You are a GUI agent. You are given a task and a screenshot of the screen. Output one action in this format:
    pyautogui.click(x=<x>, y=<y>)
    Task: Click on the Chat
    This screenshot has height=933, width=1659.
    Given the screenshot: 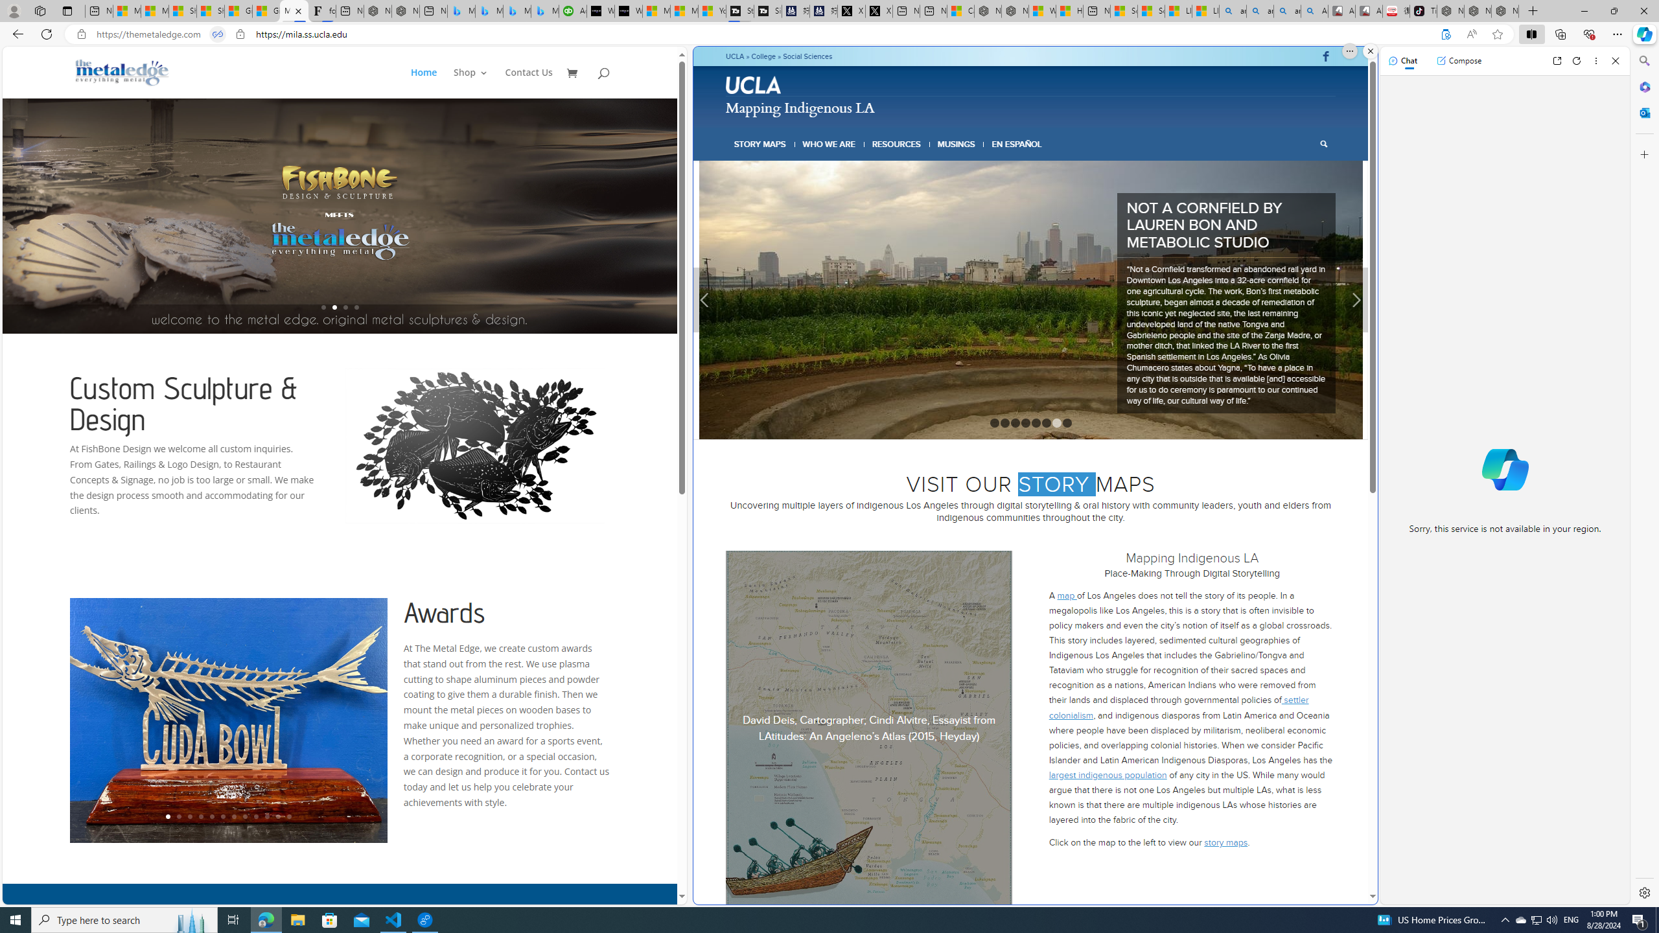 What is the action you would take?
    pyautogui.click(x=1403, y=60)
    